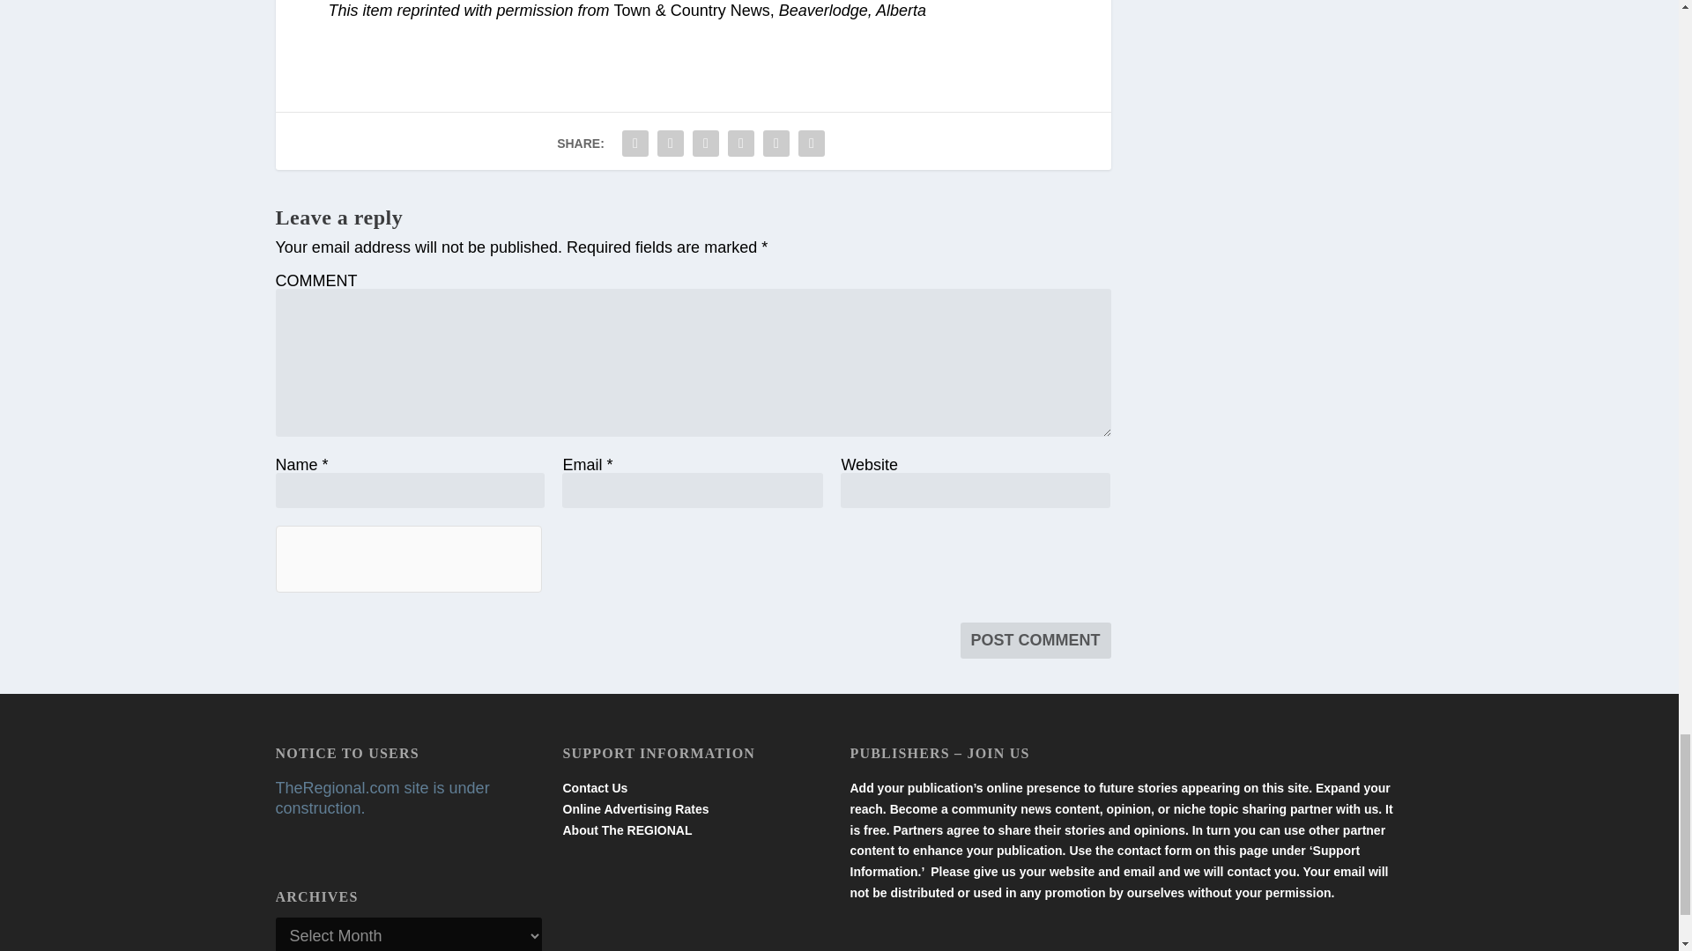 The height and width of the screenshot is (951, 1692). Describe the element at coordinates (1036, 641) in the screenshot. I see `Post Comment` at that location.